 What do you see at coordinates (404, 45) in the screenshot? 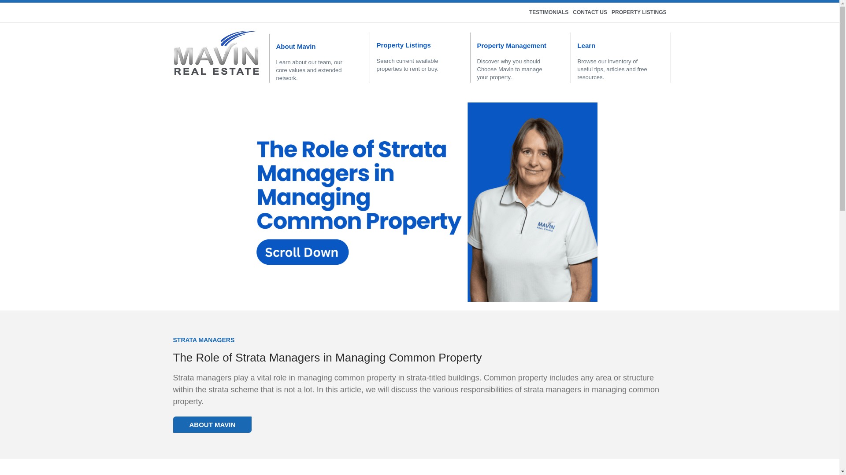
I see `Property Listings` at bounding box center [404, 45].